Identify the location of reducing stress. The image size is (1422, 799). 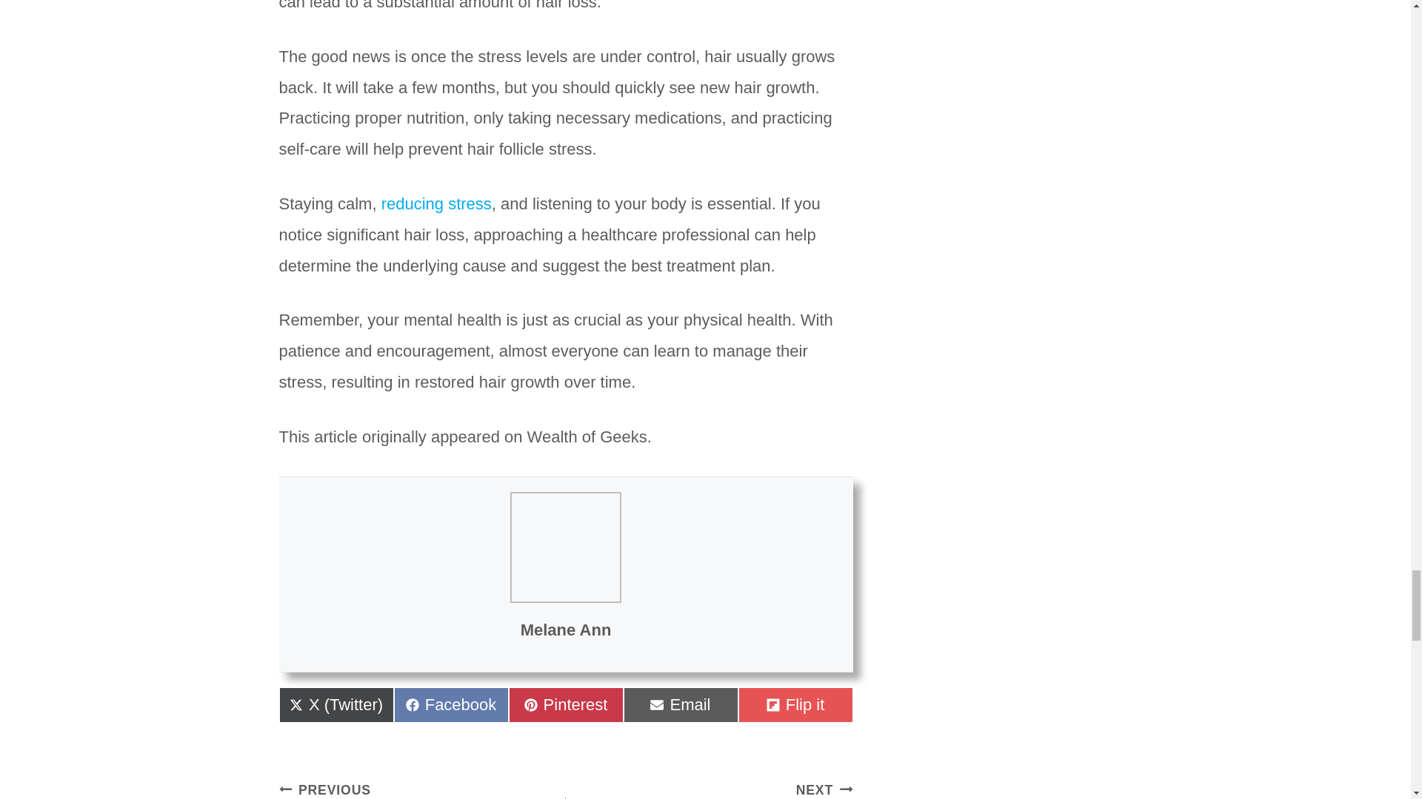
(681, 704).